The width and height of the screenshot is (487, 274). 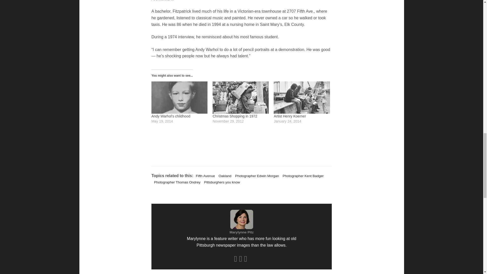 What do you see at coordinates (302, 176) in the screenshot?
I see `View all posts tagged Photographer Kent Badger` at bounding box center [302, 176].